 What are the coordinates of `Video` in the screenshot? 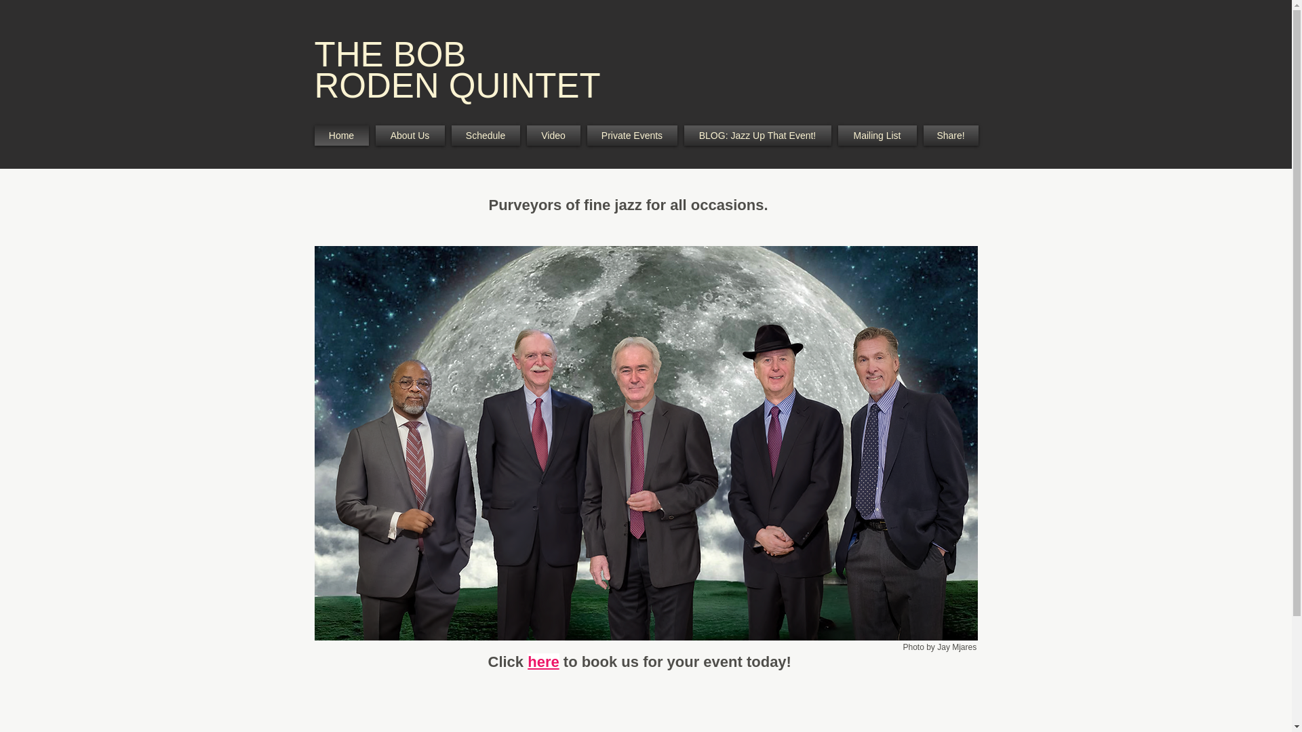 It's located at (553, 135).